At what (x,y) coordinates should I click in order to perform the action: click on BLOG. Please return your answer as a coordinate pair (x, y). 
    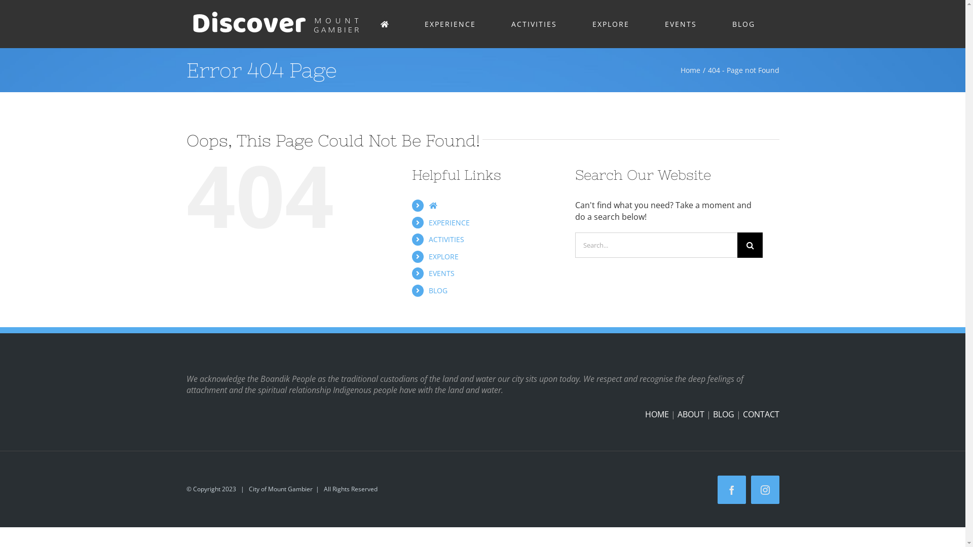
    Looking at the image, I should click on (723, 414).